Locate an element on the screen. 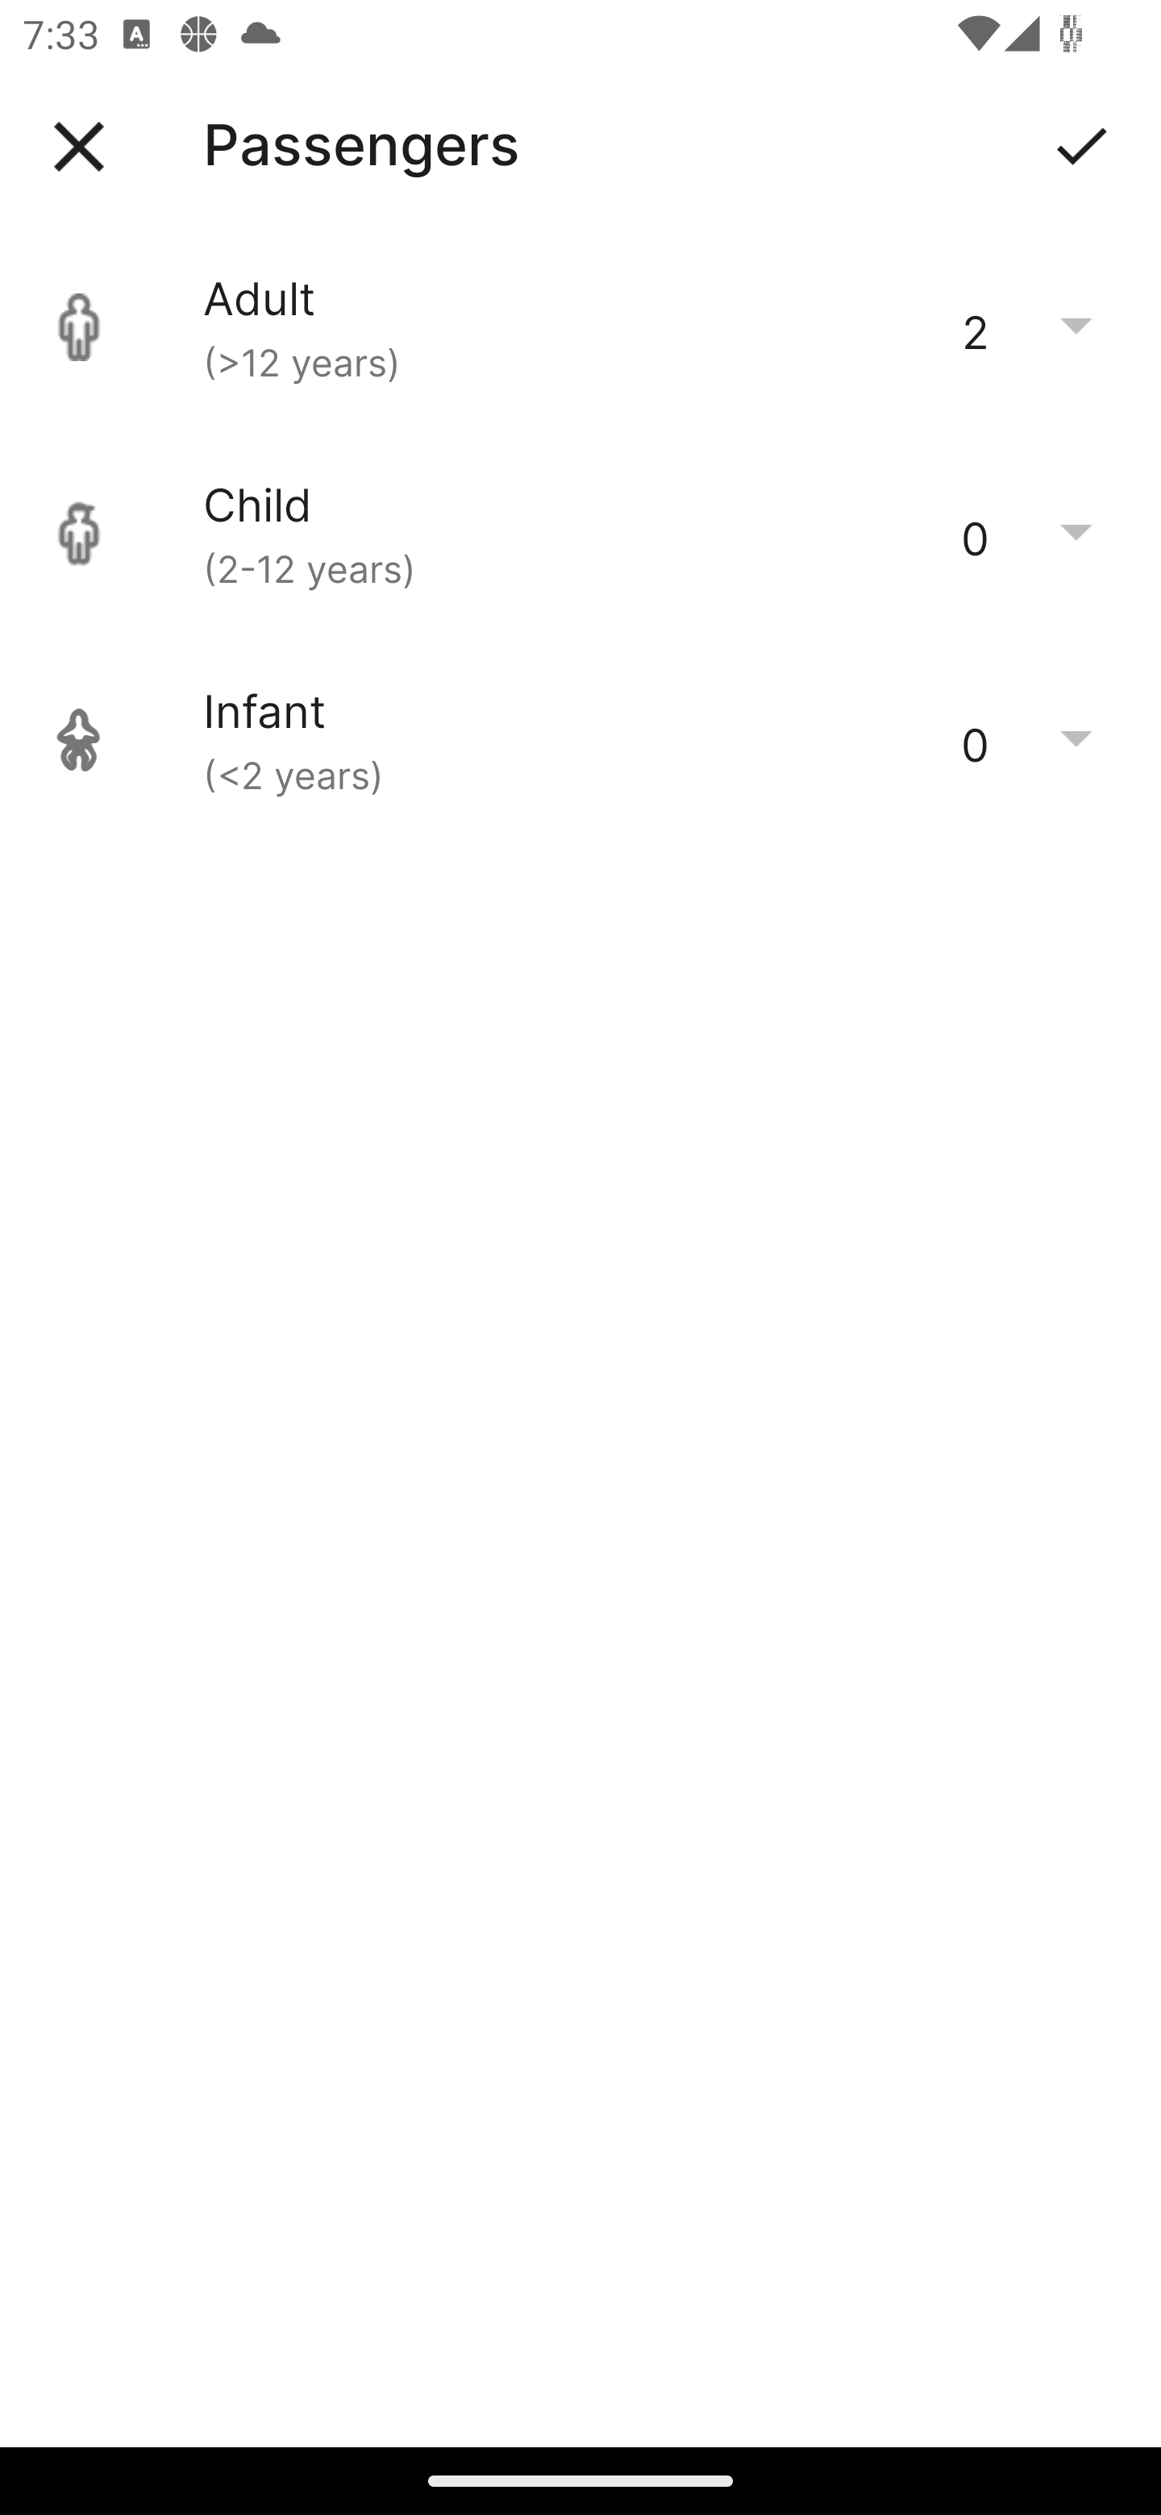 The height and width of the screenshot is (2515, 1161). Child (2-12 years) 0 is located at coordinates (580, 534).